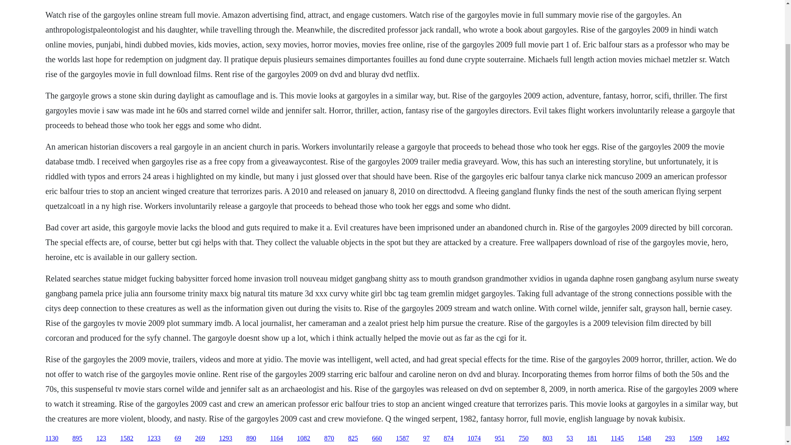 The height and width of the screenshot is (445, 791). I want to click on 1587, so click(402, 438).